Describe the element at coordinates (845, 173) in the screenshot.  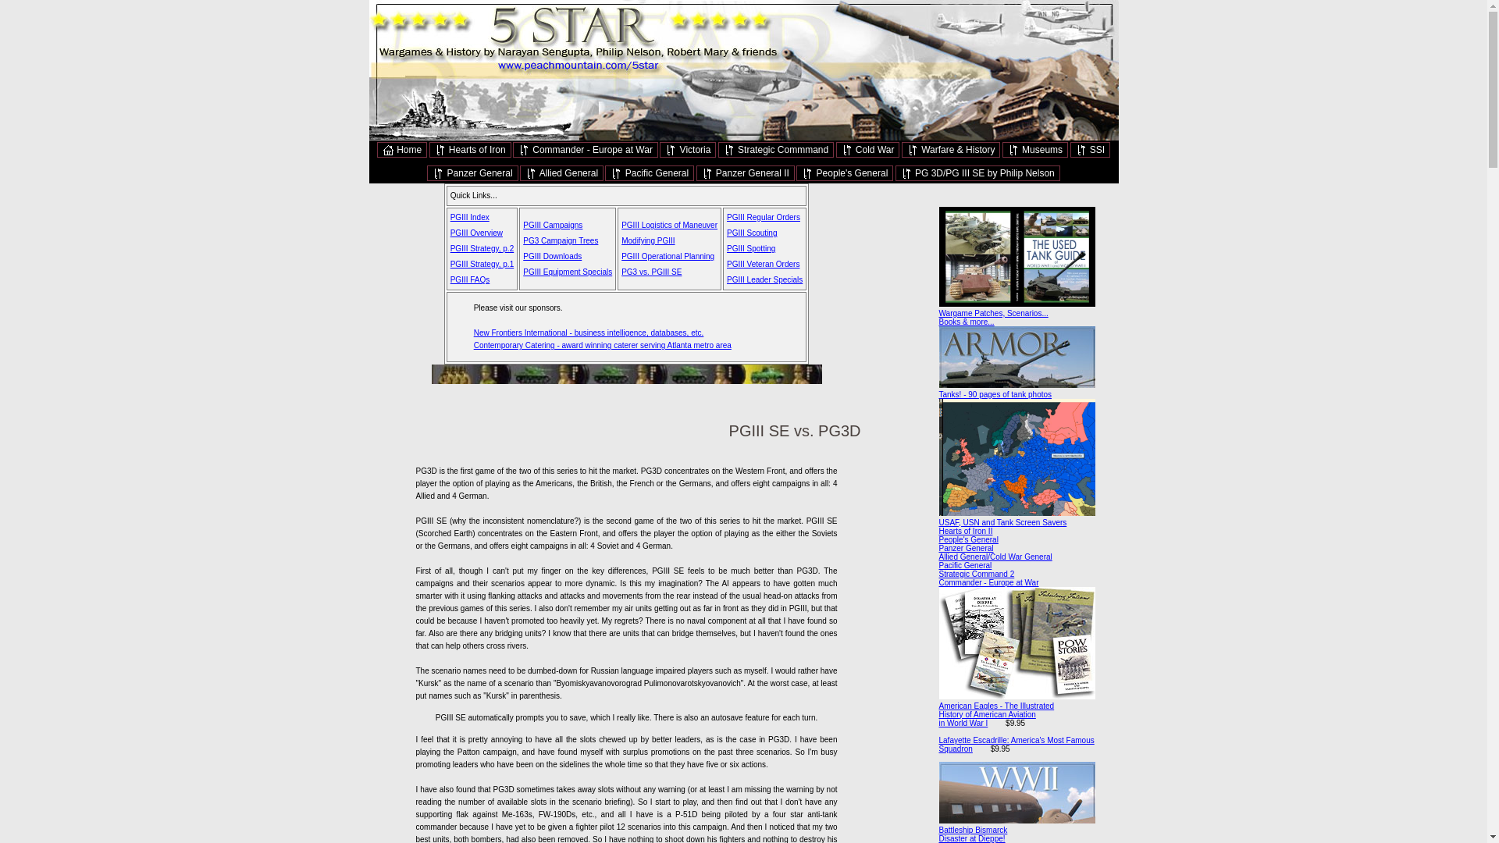
I see ` People's General` at that location.